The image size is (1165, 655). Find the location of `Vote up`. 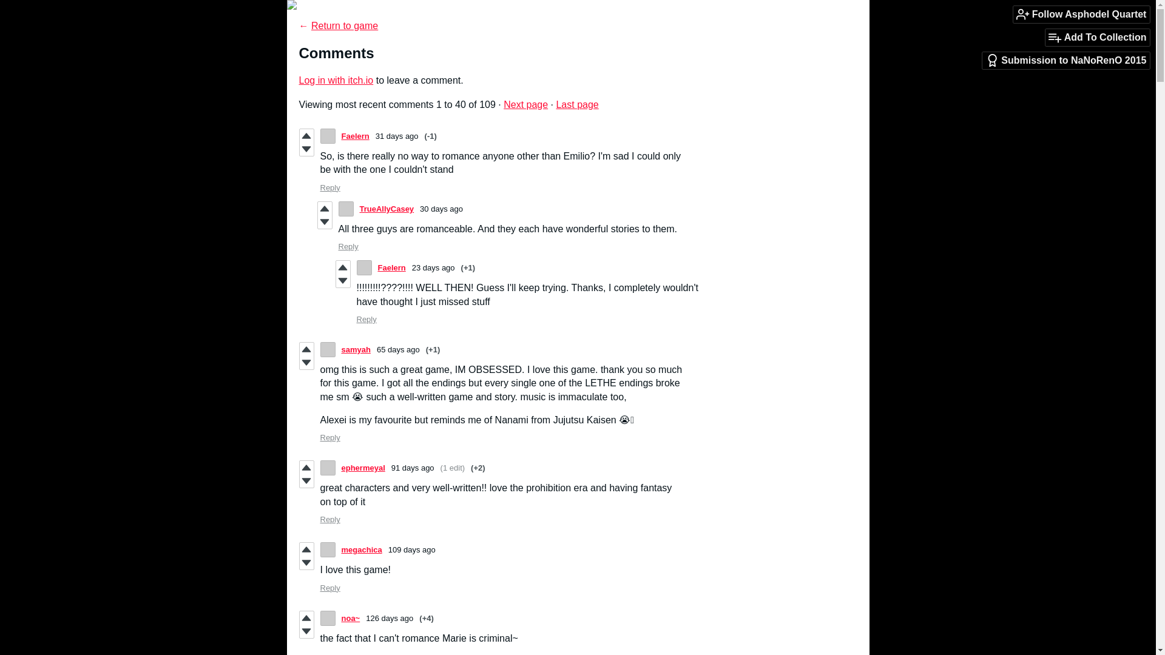

Vote up is located at coordinates (306, 349).